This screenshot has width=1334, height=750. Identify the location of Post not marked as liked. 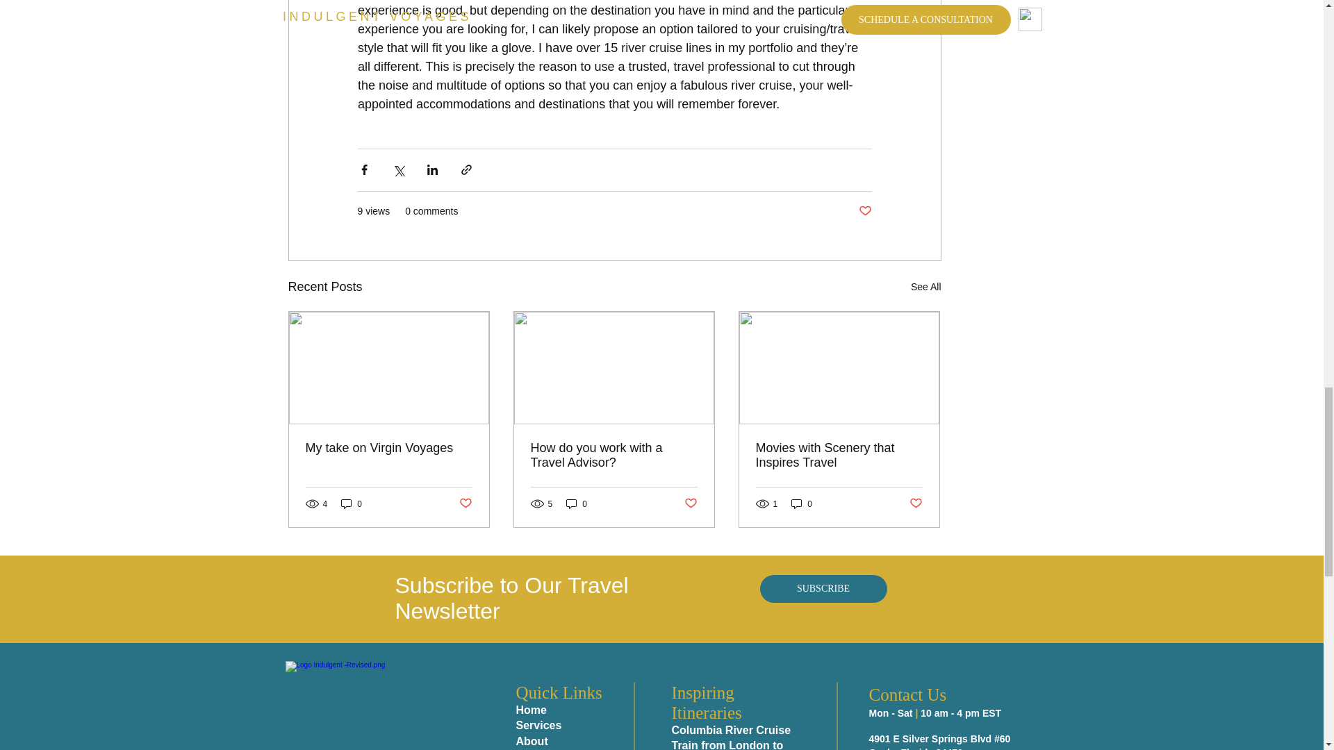
(866, 211).